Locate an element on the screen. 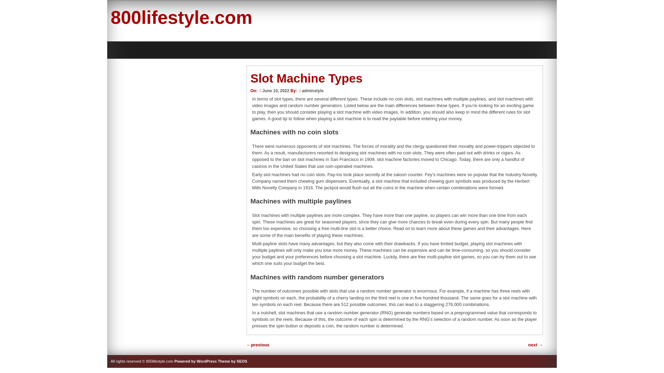  Theme by SEOS is located at coordinates (232, 361).